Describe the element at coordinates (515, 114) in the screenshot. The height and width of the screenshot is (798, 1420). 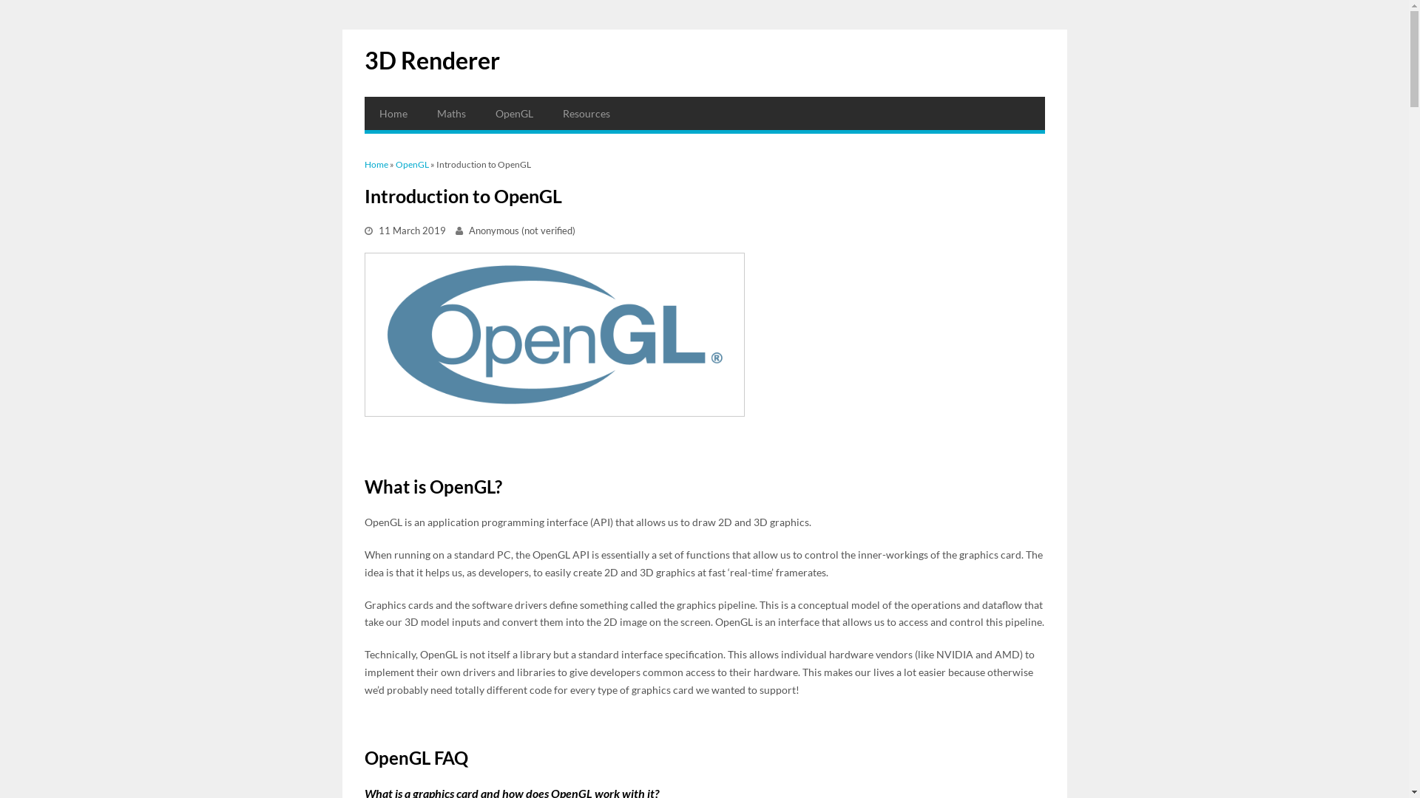
I see `OpenGL` at that location.